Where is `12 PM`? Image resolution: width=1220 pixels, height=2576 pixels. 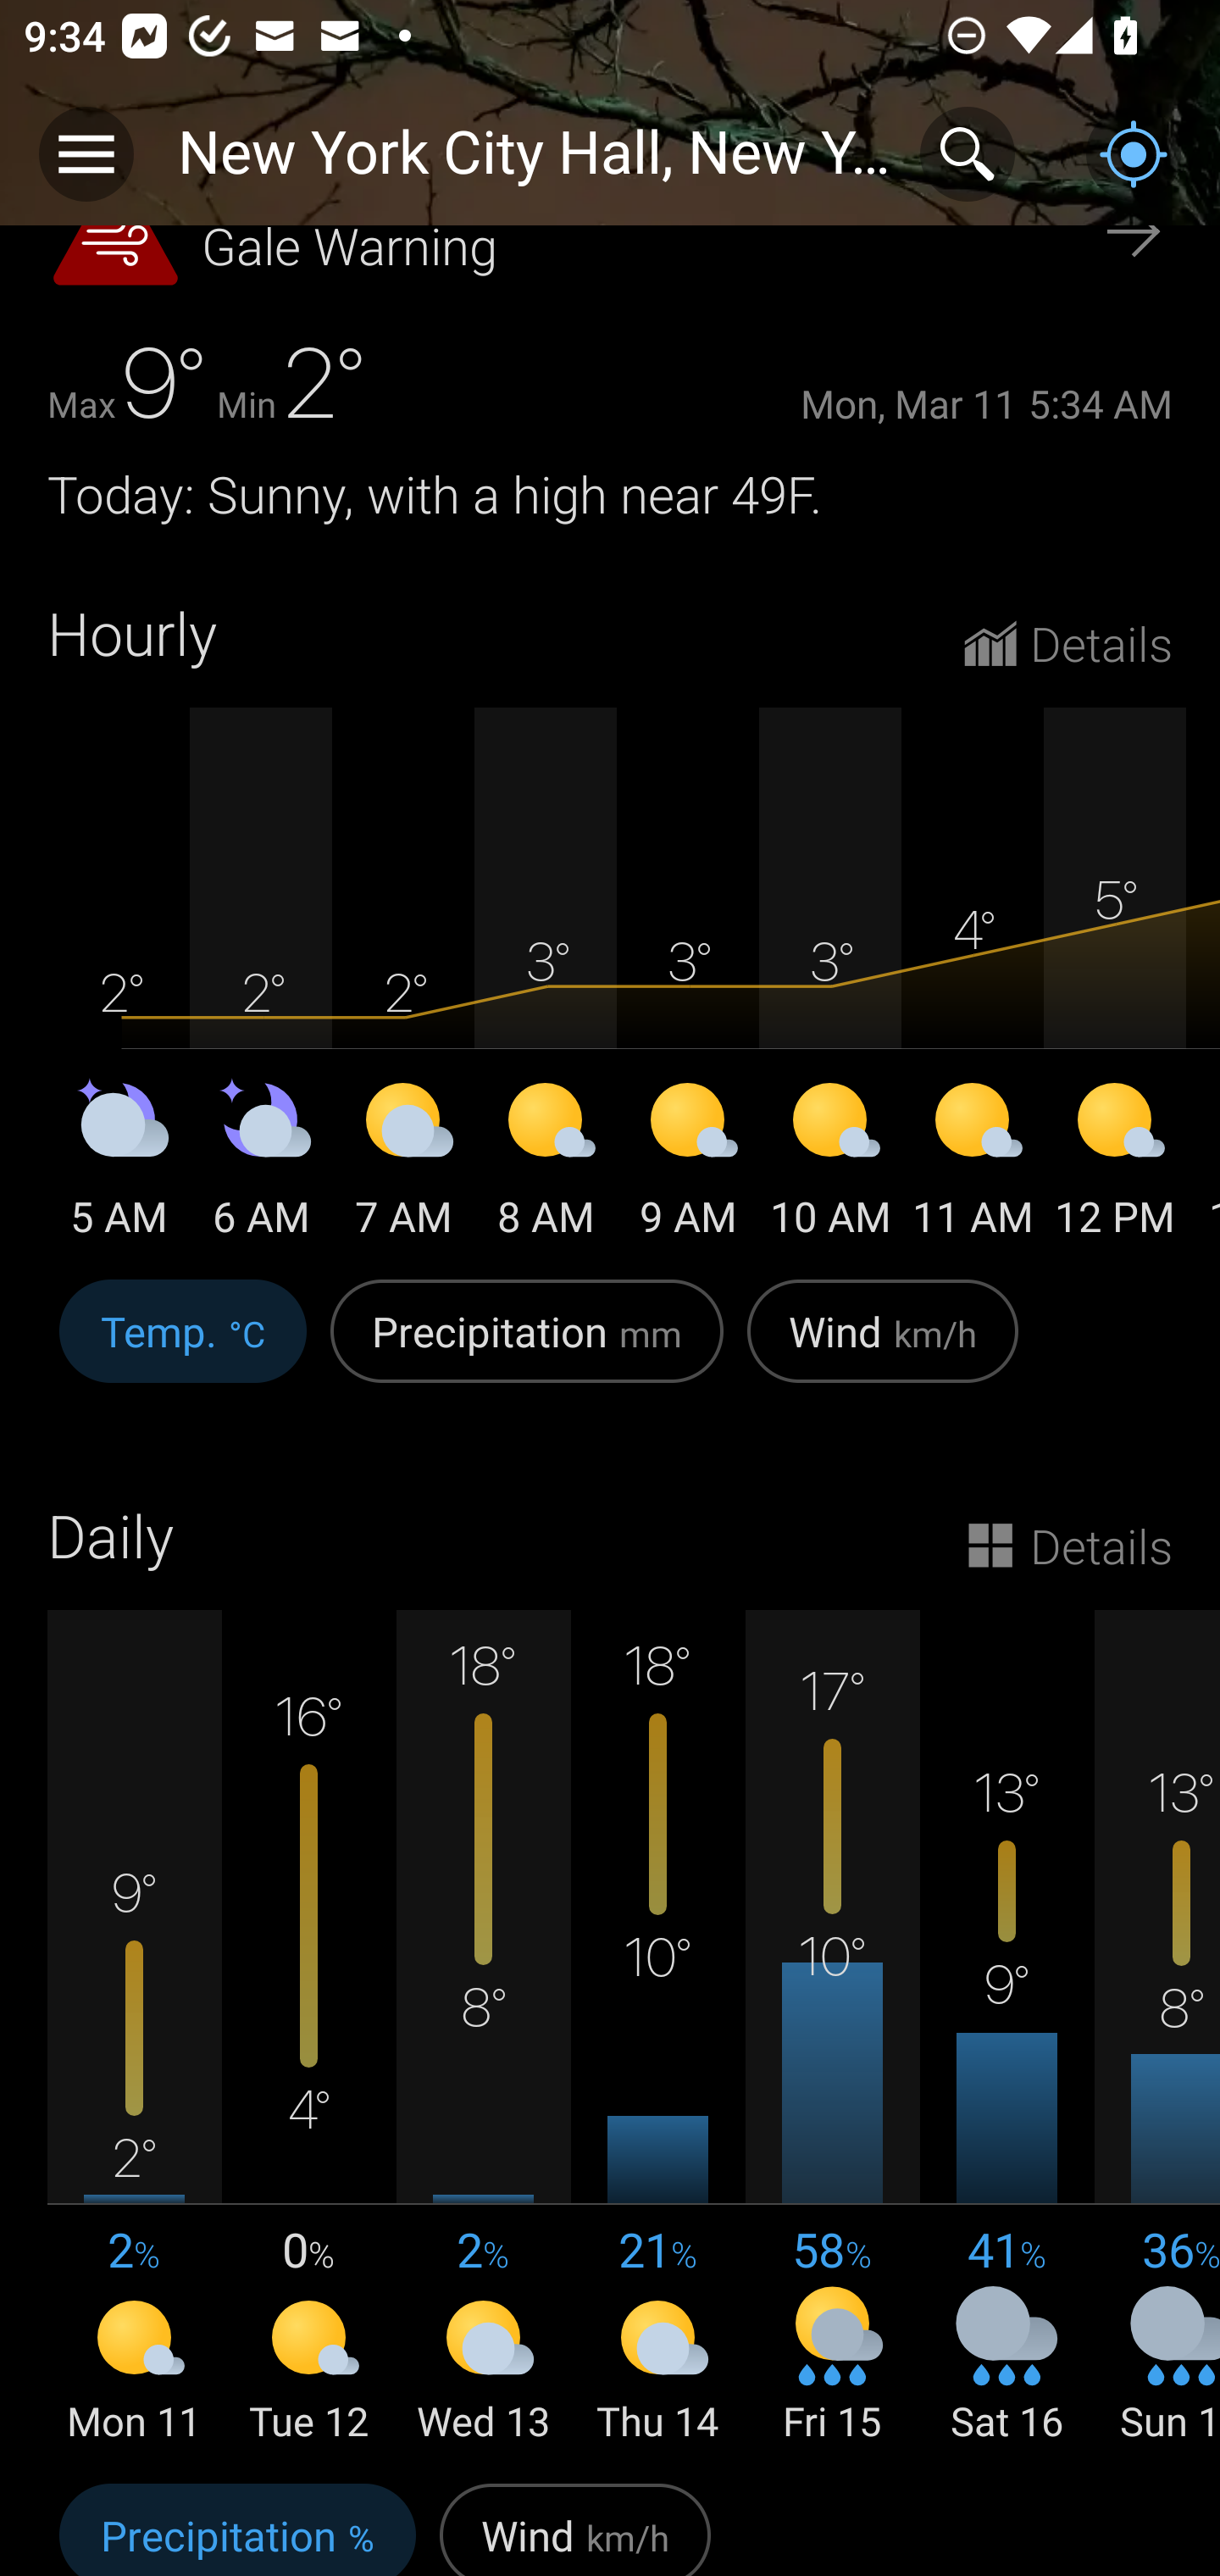 12 PM is located at coordinates (1115, 1165).